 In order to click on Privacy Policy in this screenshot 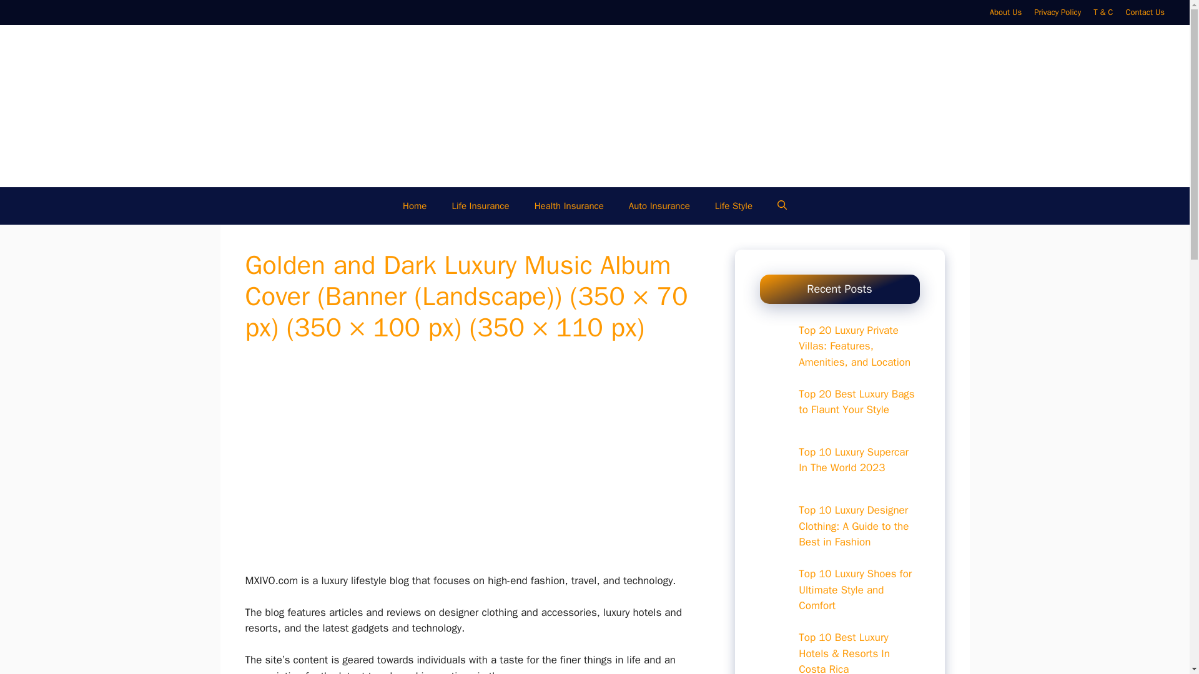, I will do `click(1057, 12)`.